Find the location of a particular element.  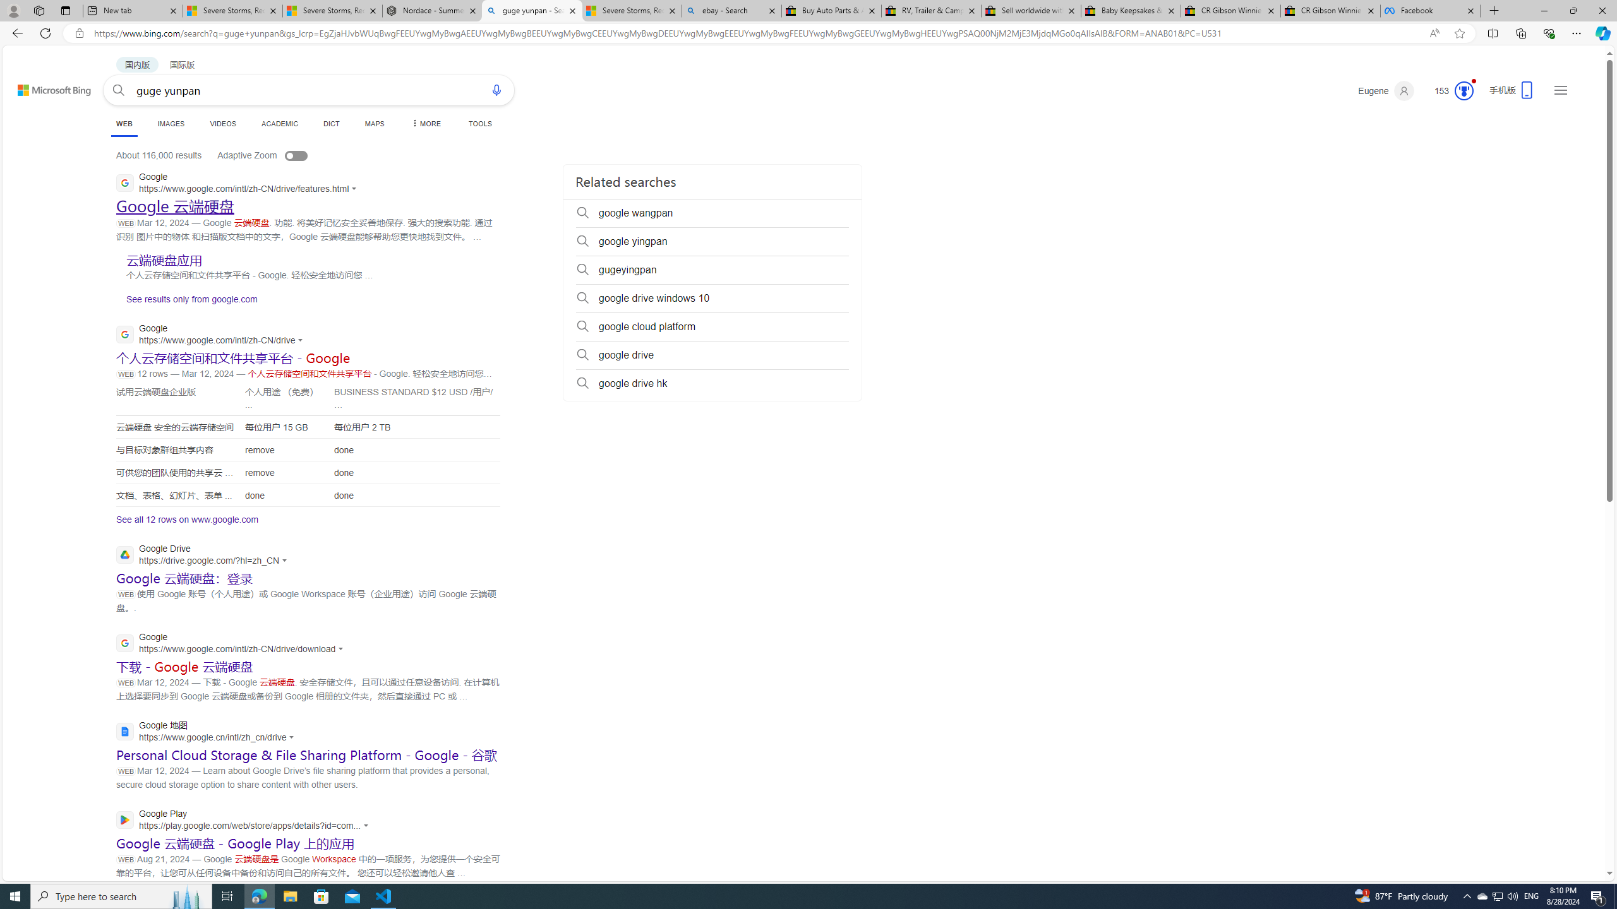

google yingpan is located at coordinates (712, 241).